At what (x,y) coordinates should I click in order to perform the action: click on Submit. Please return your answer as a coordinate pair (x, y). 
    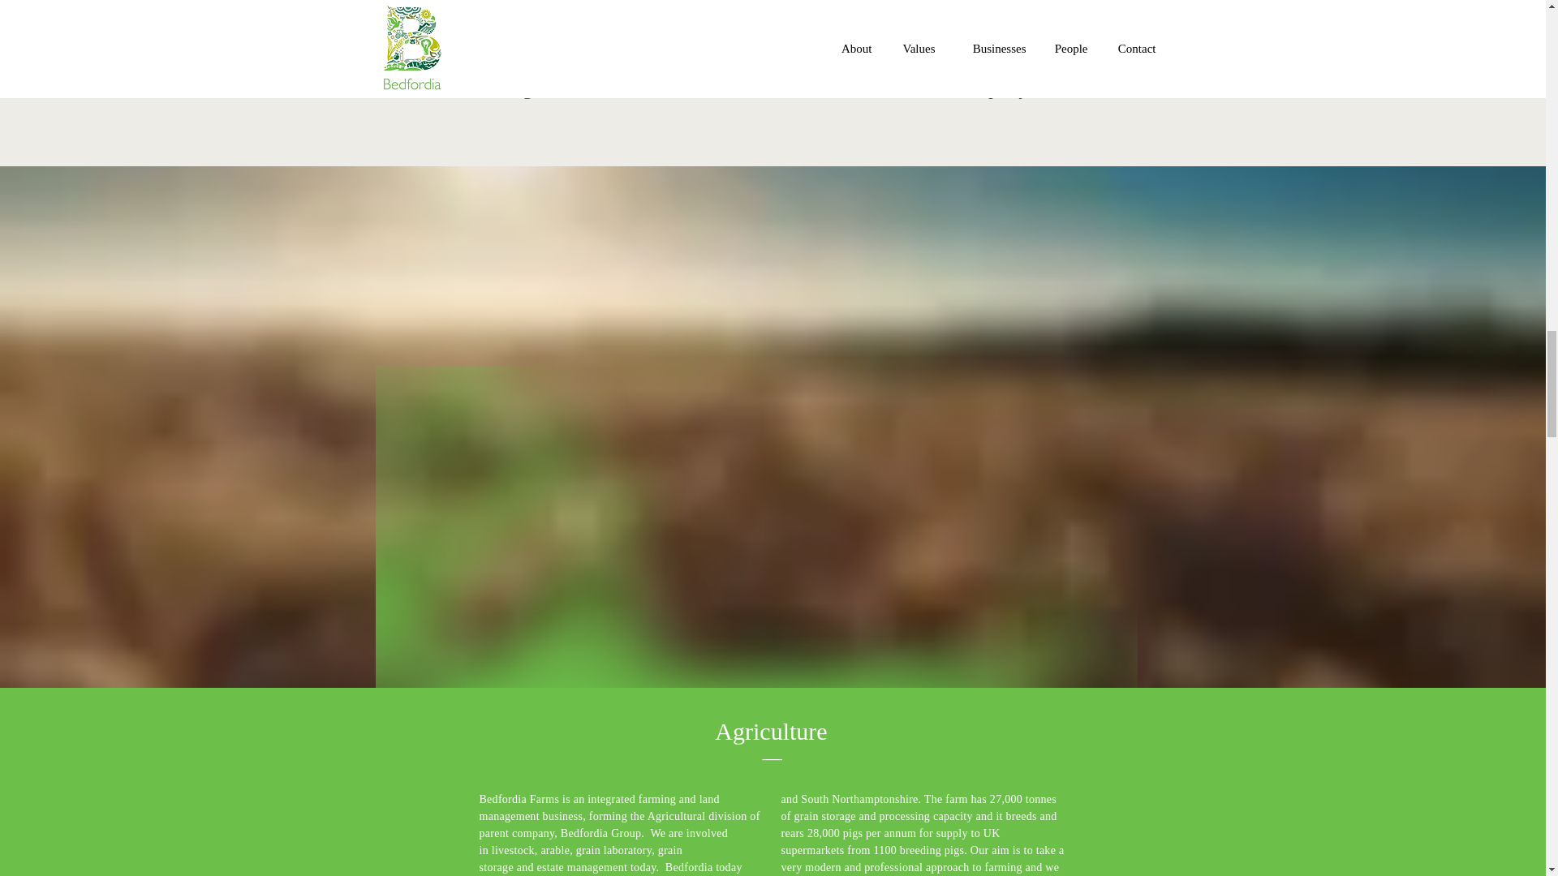
    Looking at the image, I should click on (358, 243).